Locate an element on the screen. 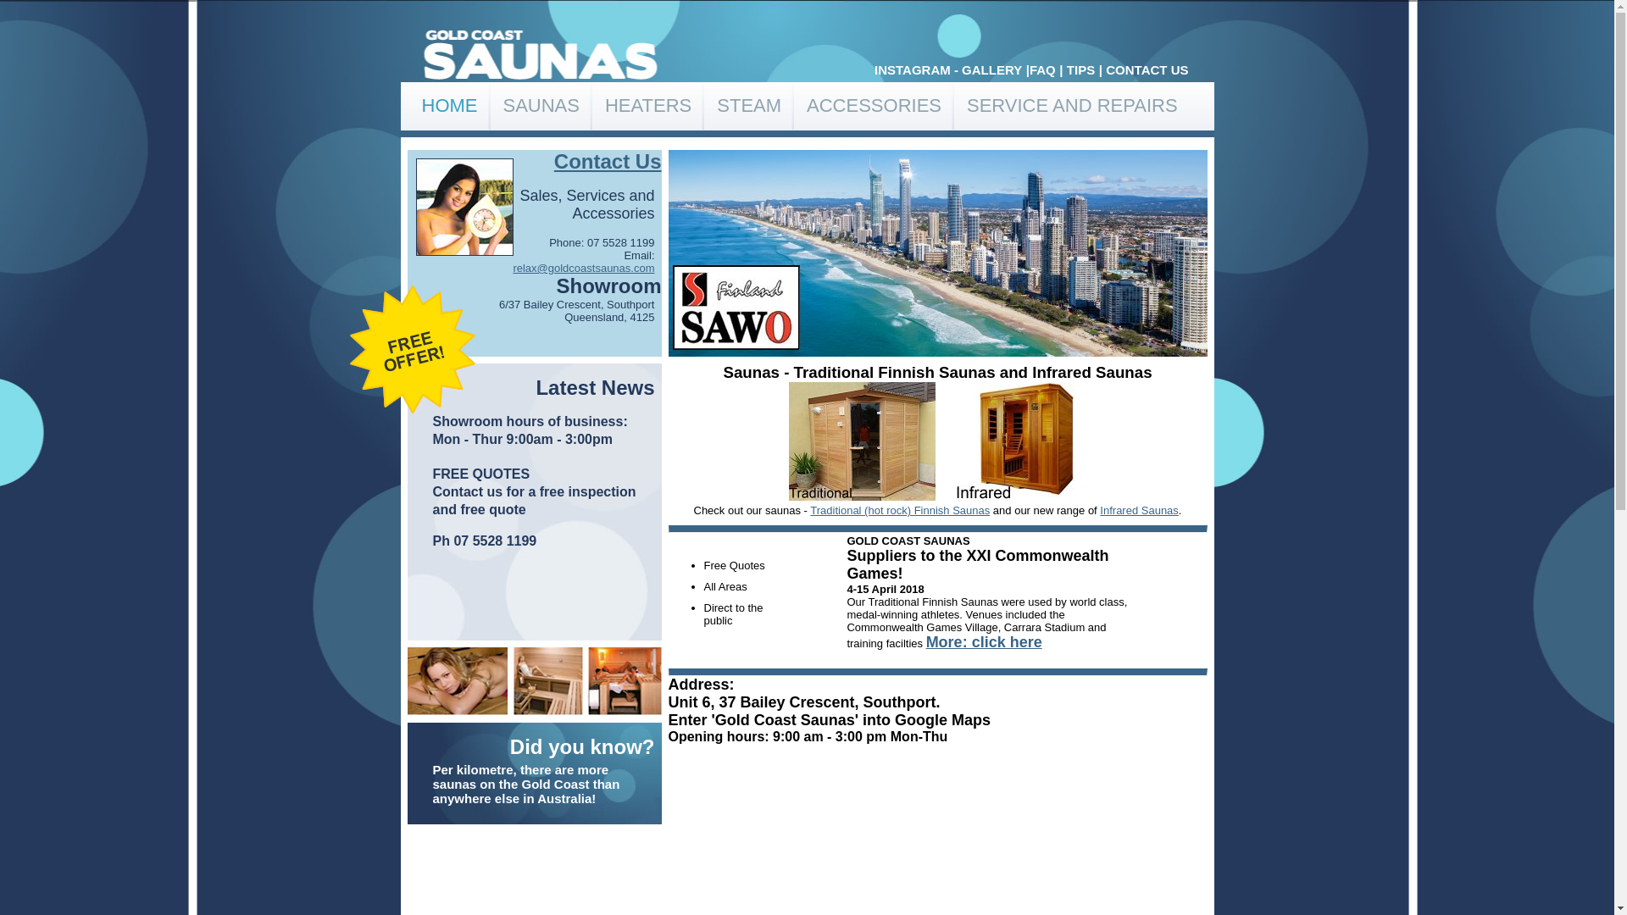  HEATERS is located at coordinates (648, 106).